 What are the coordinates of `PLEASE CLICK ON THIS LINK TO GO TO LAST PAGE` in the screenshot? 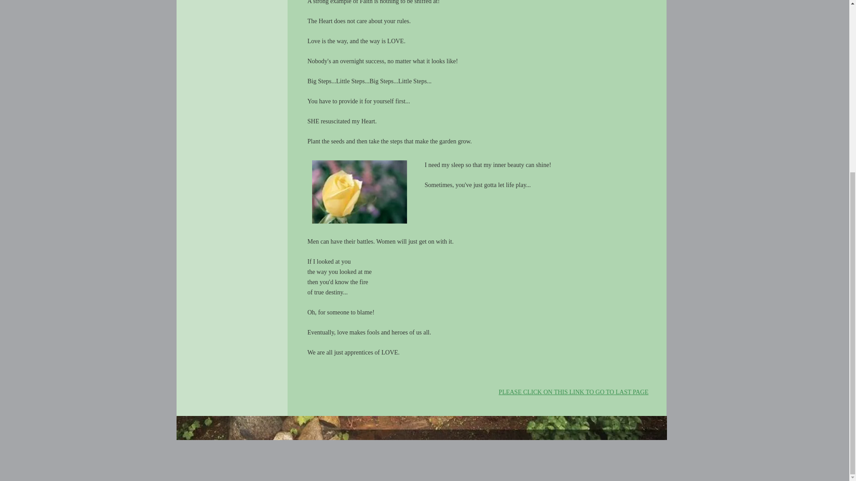 It's located at (574, 392).